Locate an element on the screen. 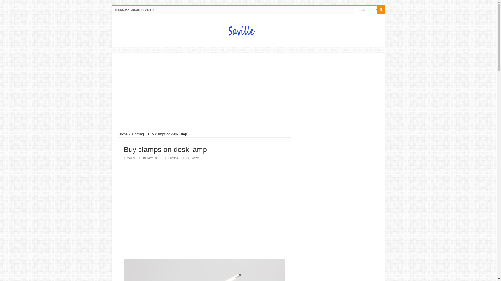 This screenshot has height=281, width=501. Lighting is located at coordinates (173, 158).